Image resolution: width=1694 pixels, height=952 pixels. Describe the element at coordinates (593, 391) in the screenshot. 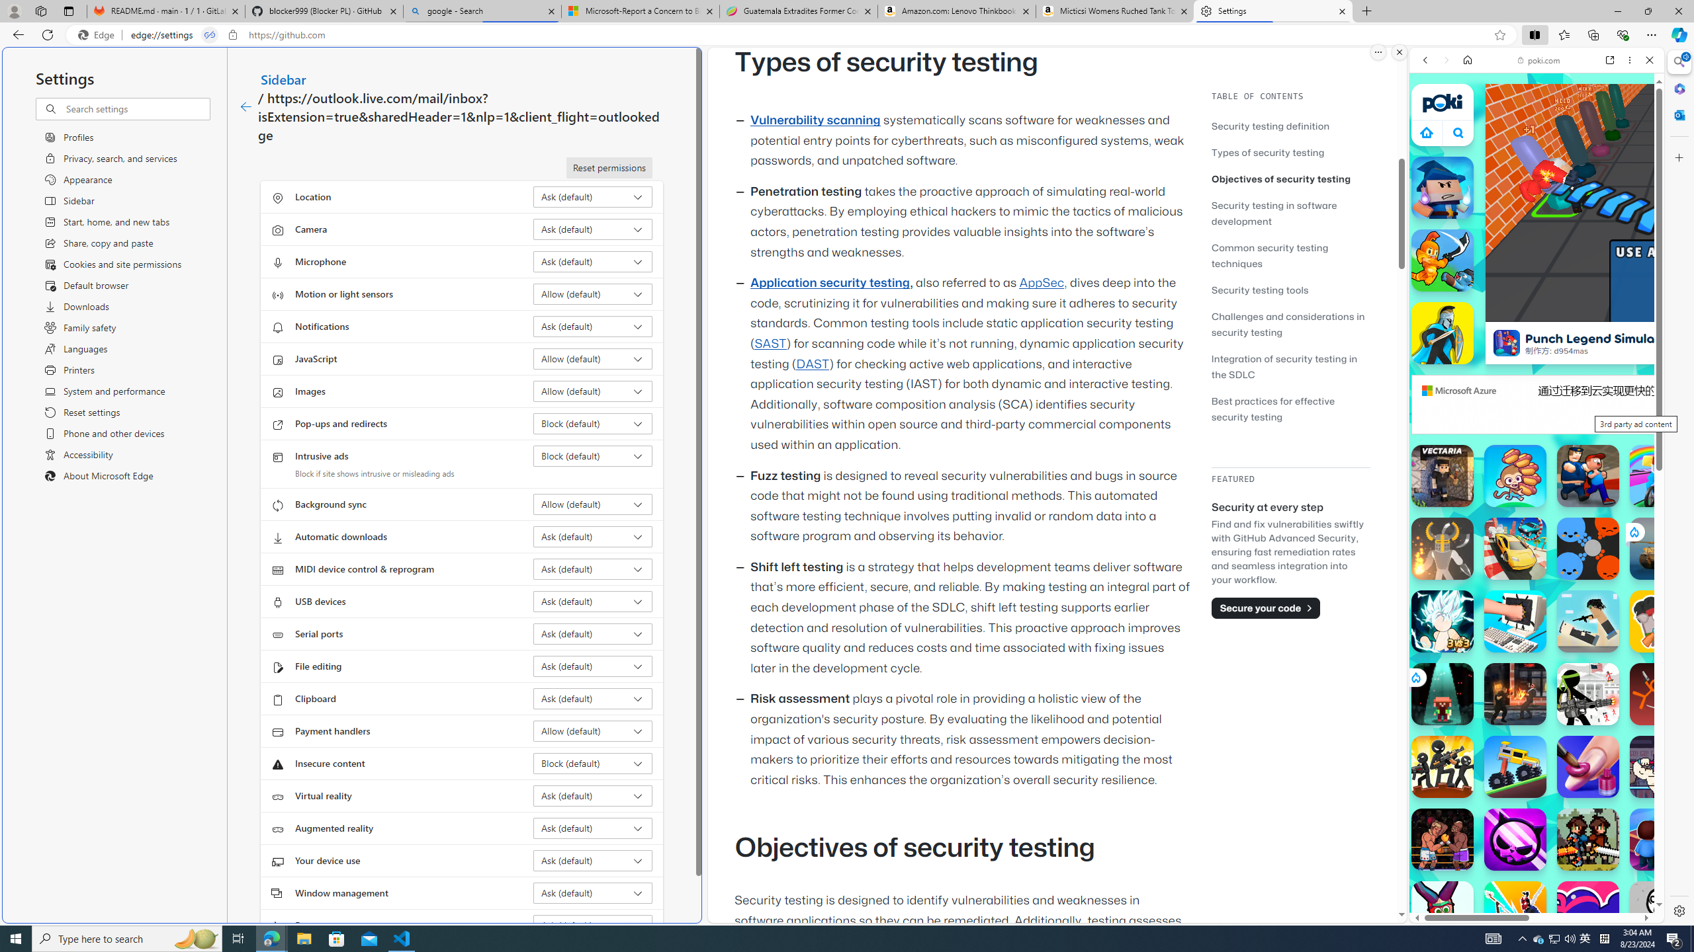

I see `Images Allow (default)` at that location.